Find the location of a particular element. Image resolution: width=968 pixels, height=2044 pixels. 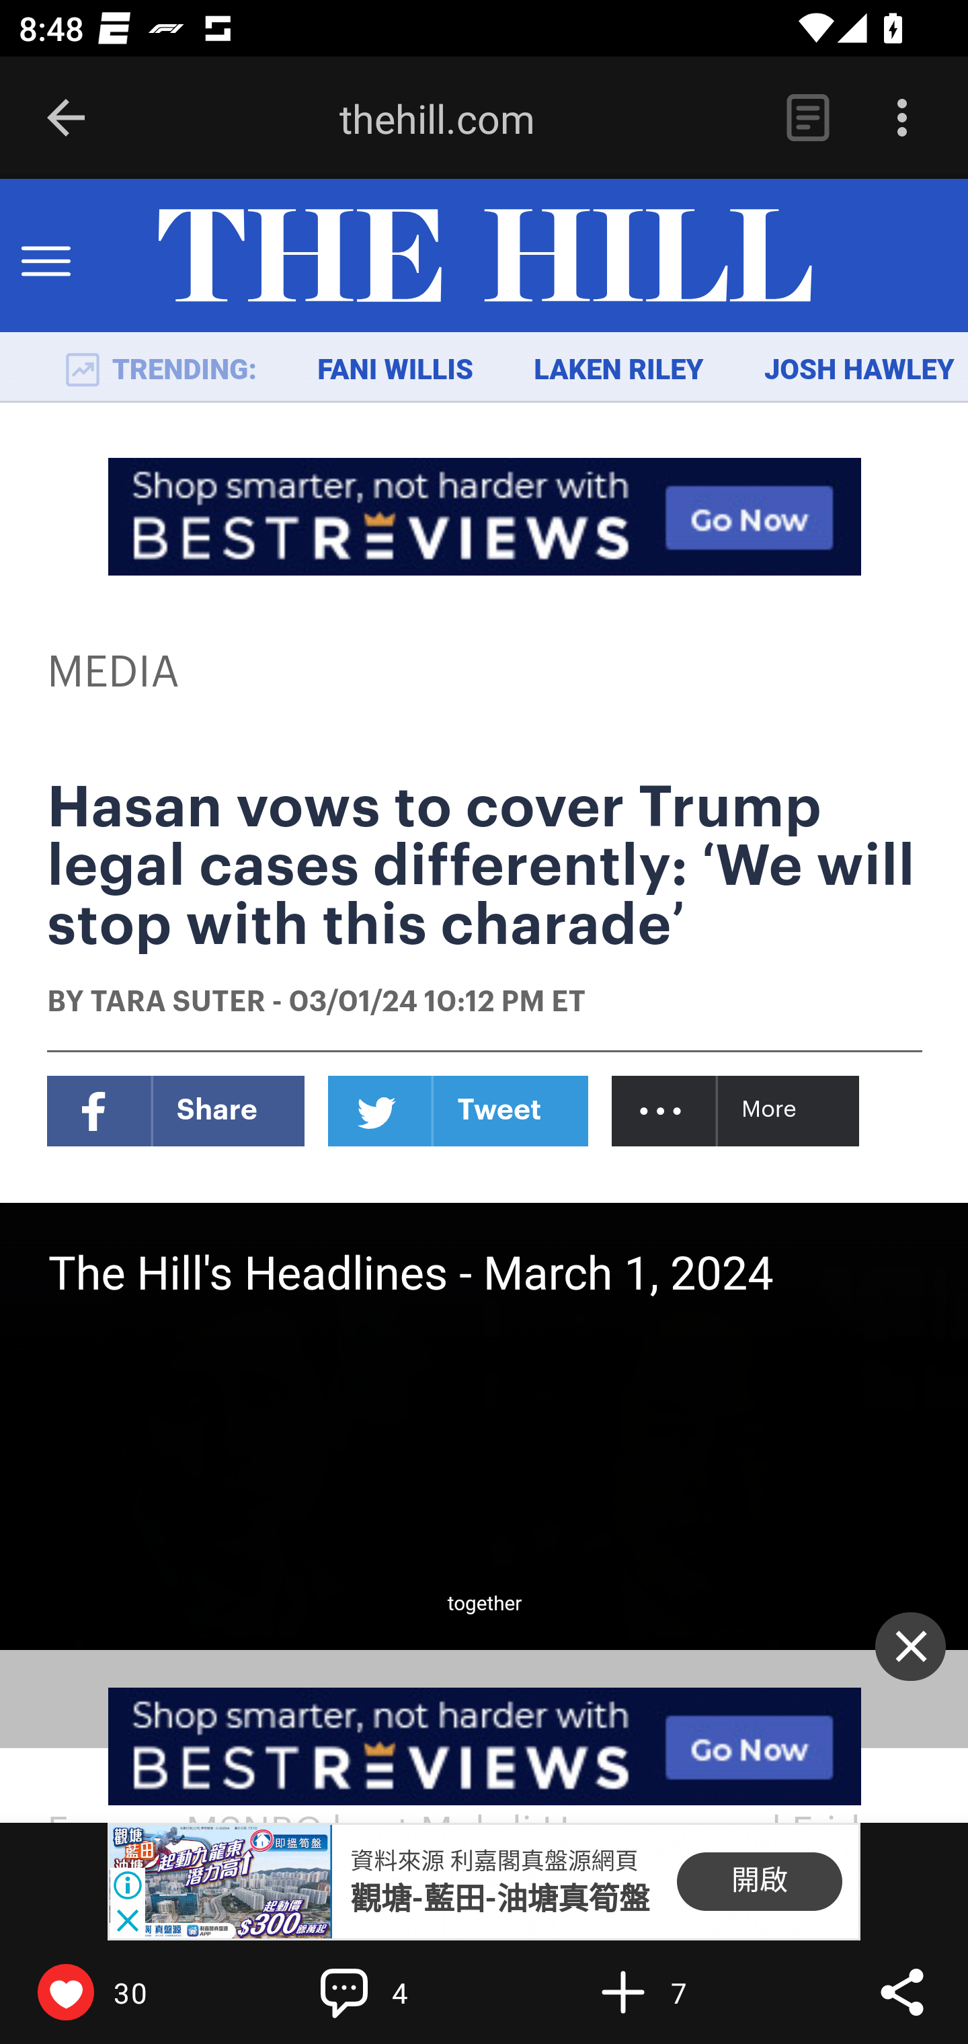

開啟 is located at coordinates (759, 1883).